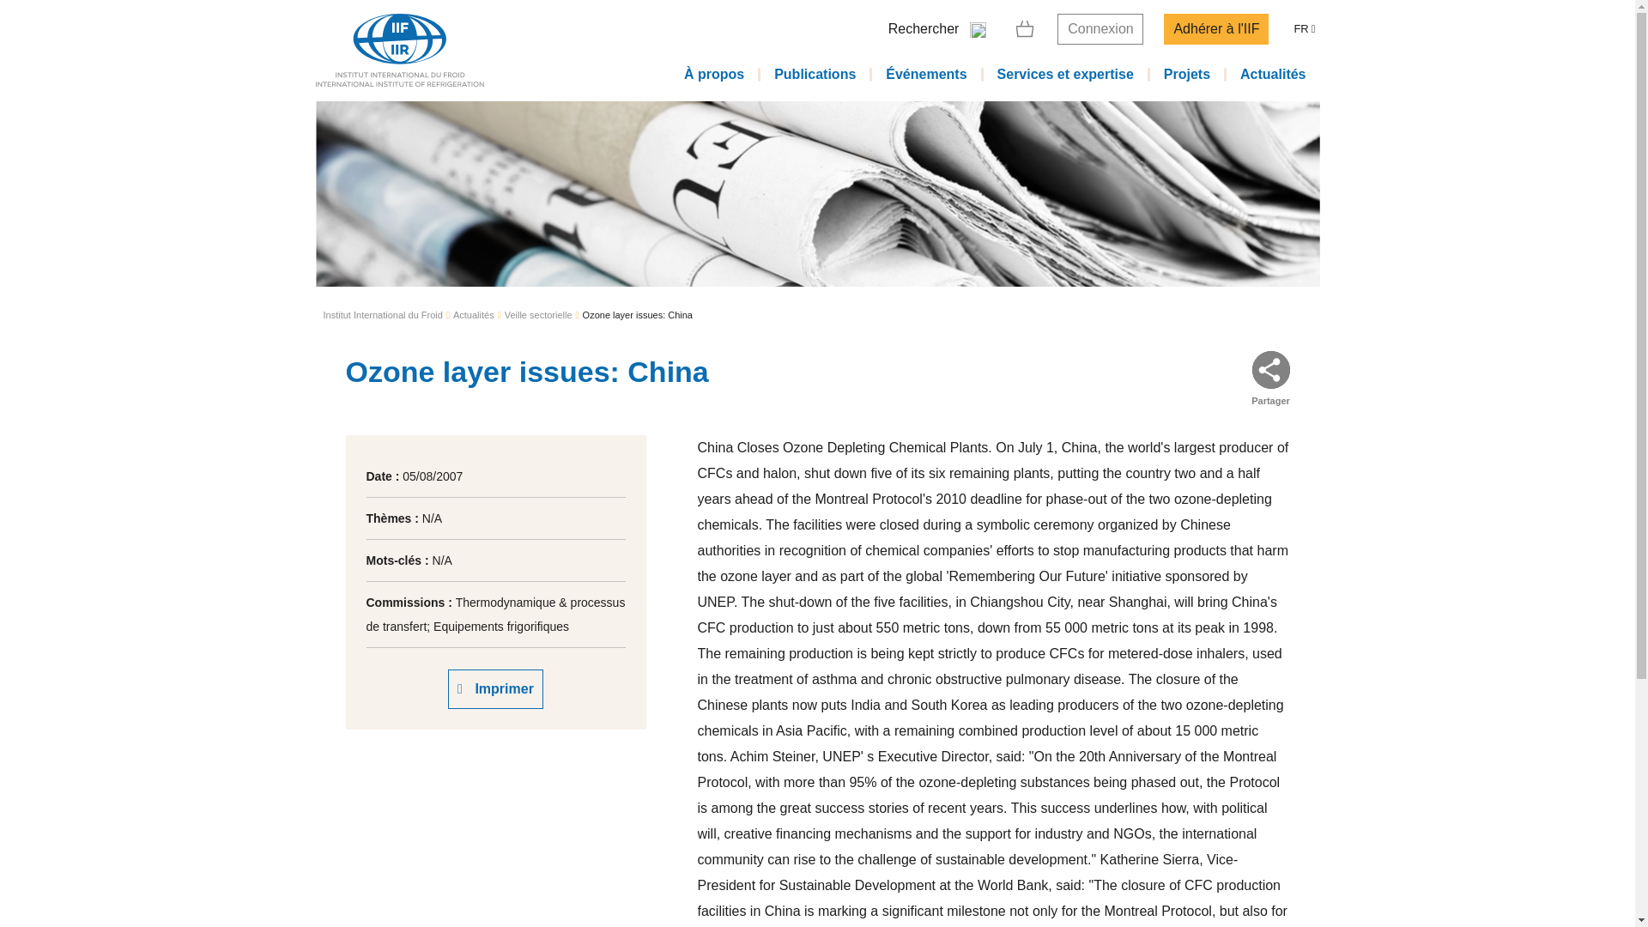  I want to click on FR, so click(1304, 29).